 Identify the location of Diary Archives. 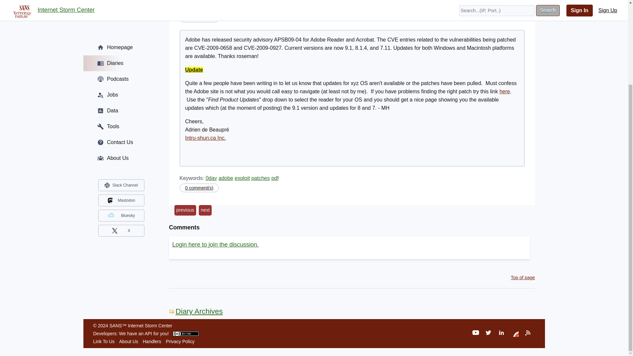
(196, 311).